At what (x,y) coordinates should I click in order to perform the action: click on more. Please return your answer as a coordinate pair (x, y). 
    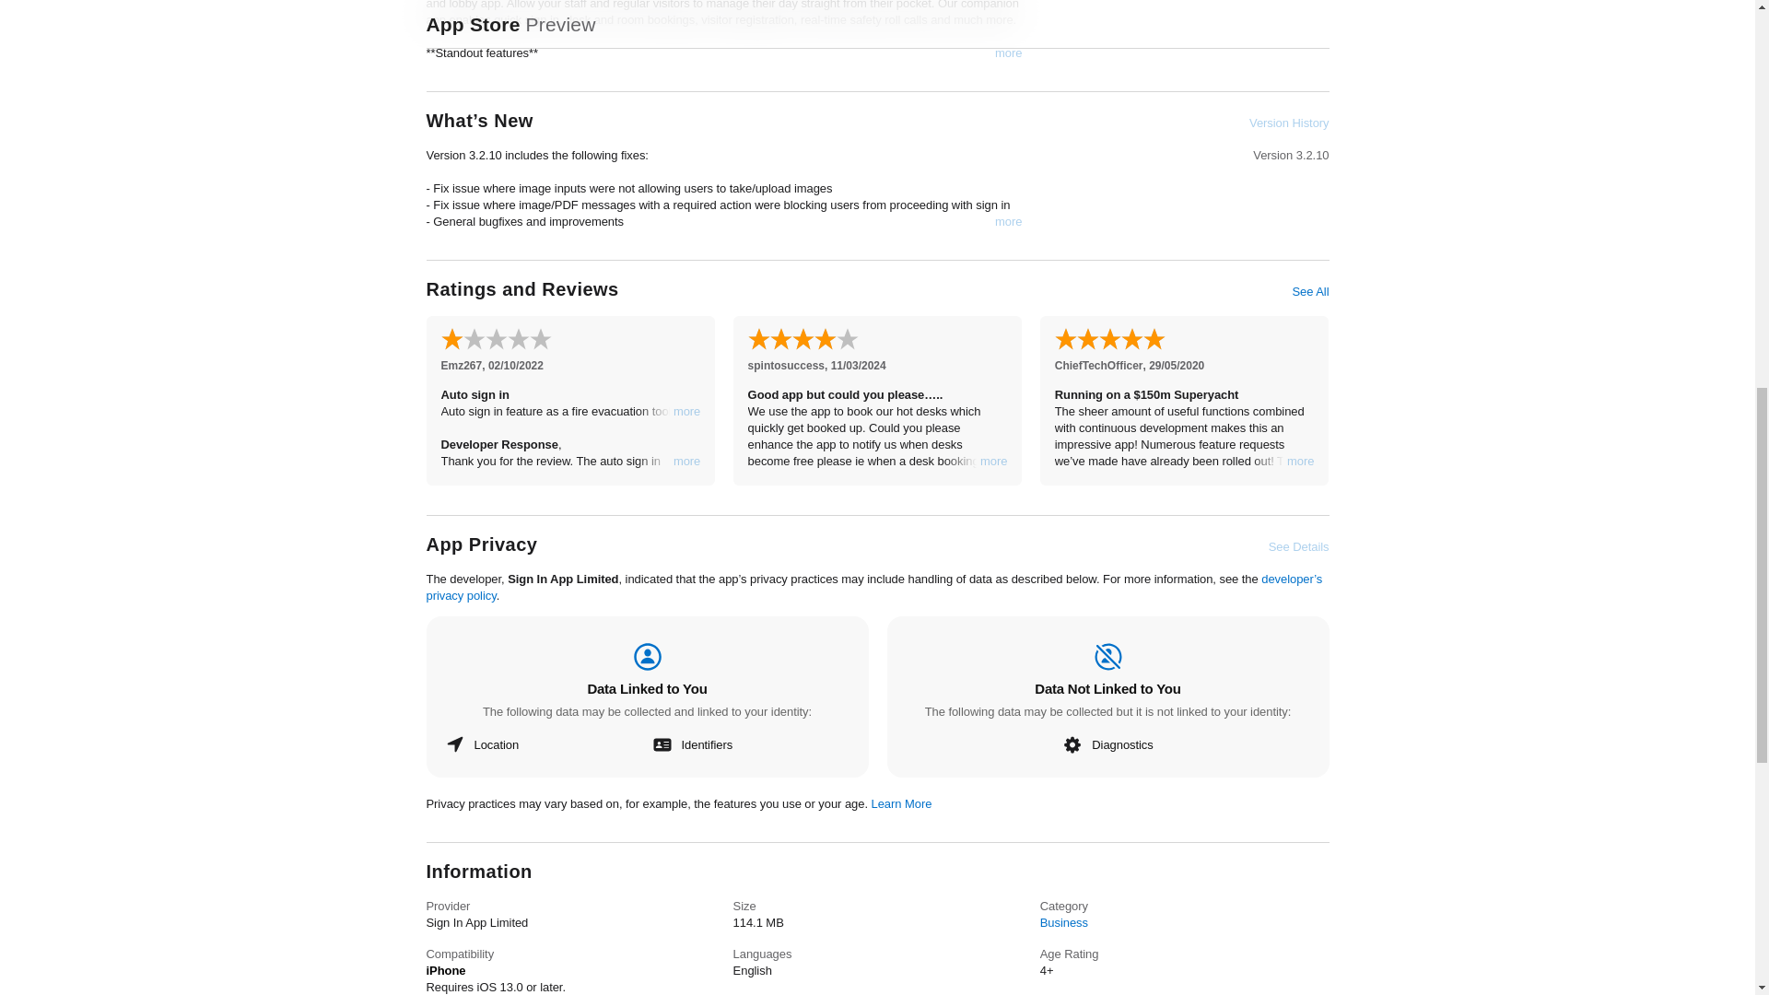
    Looking at the image, I should click on (687, 461).